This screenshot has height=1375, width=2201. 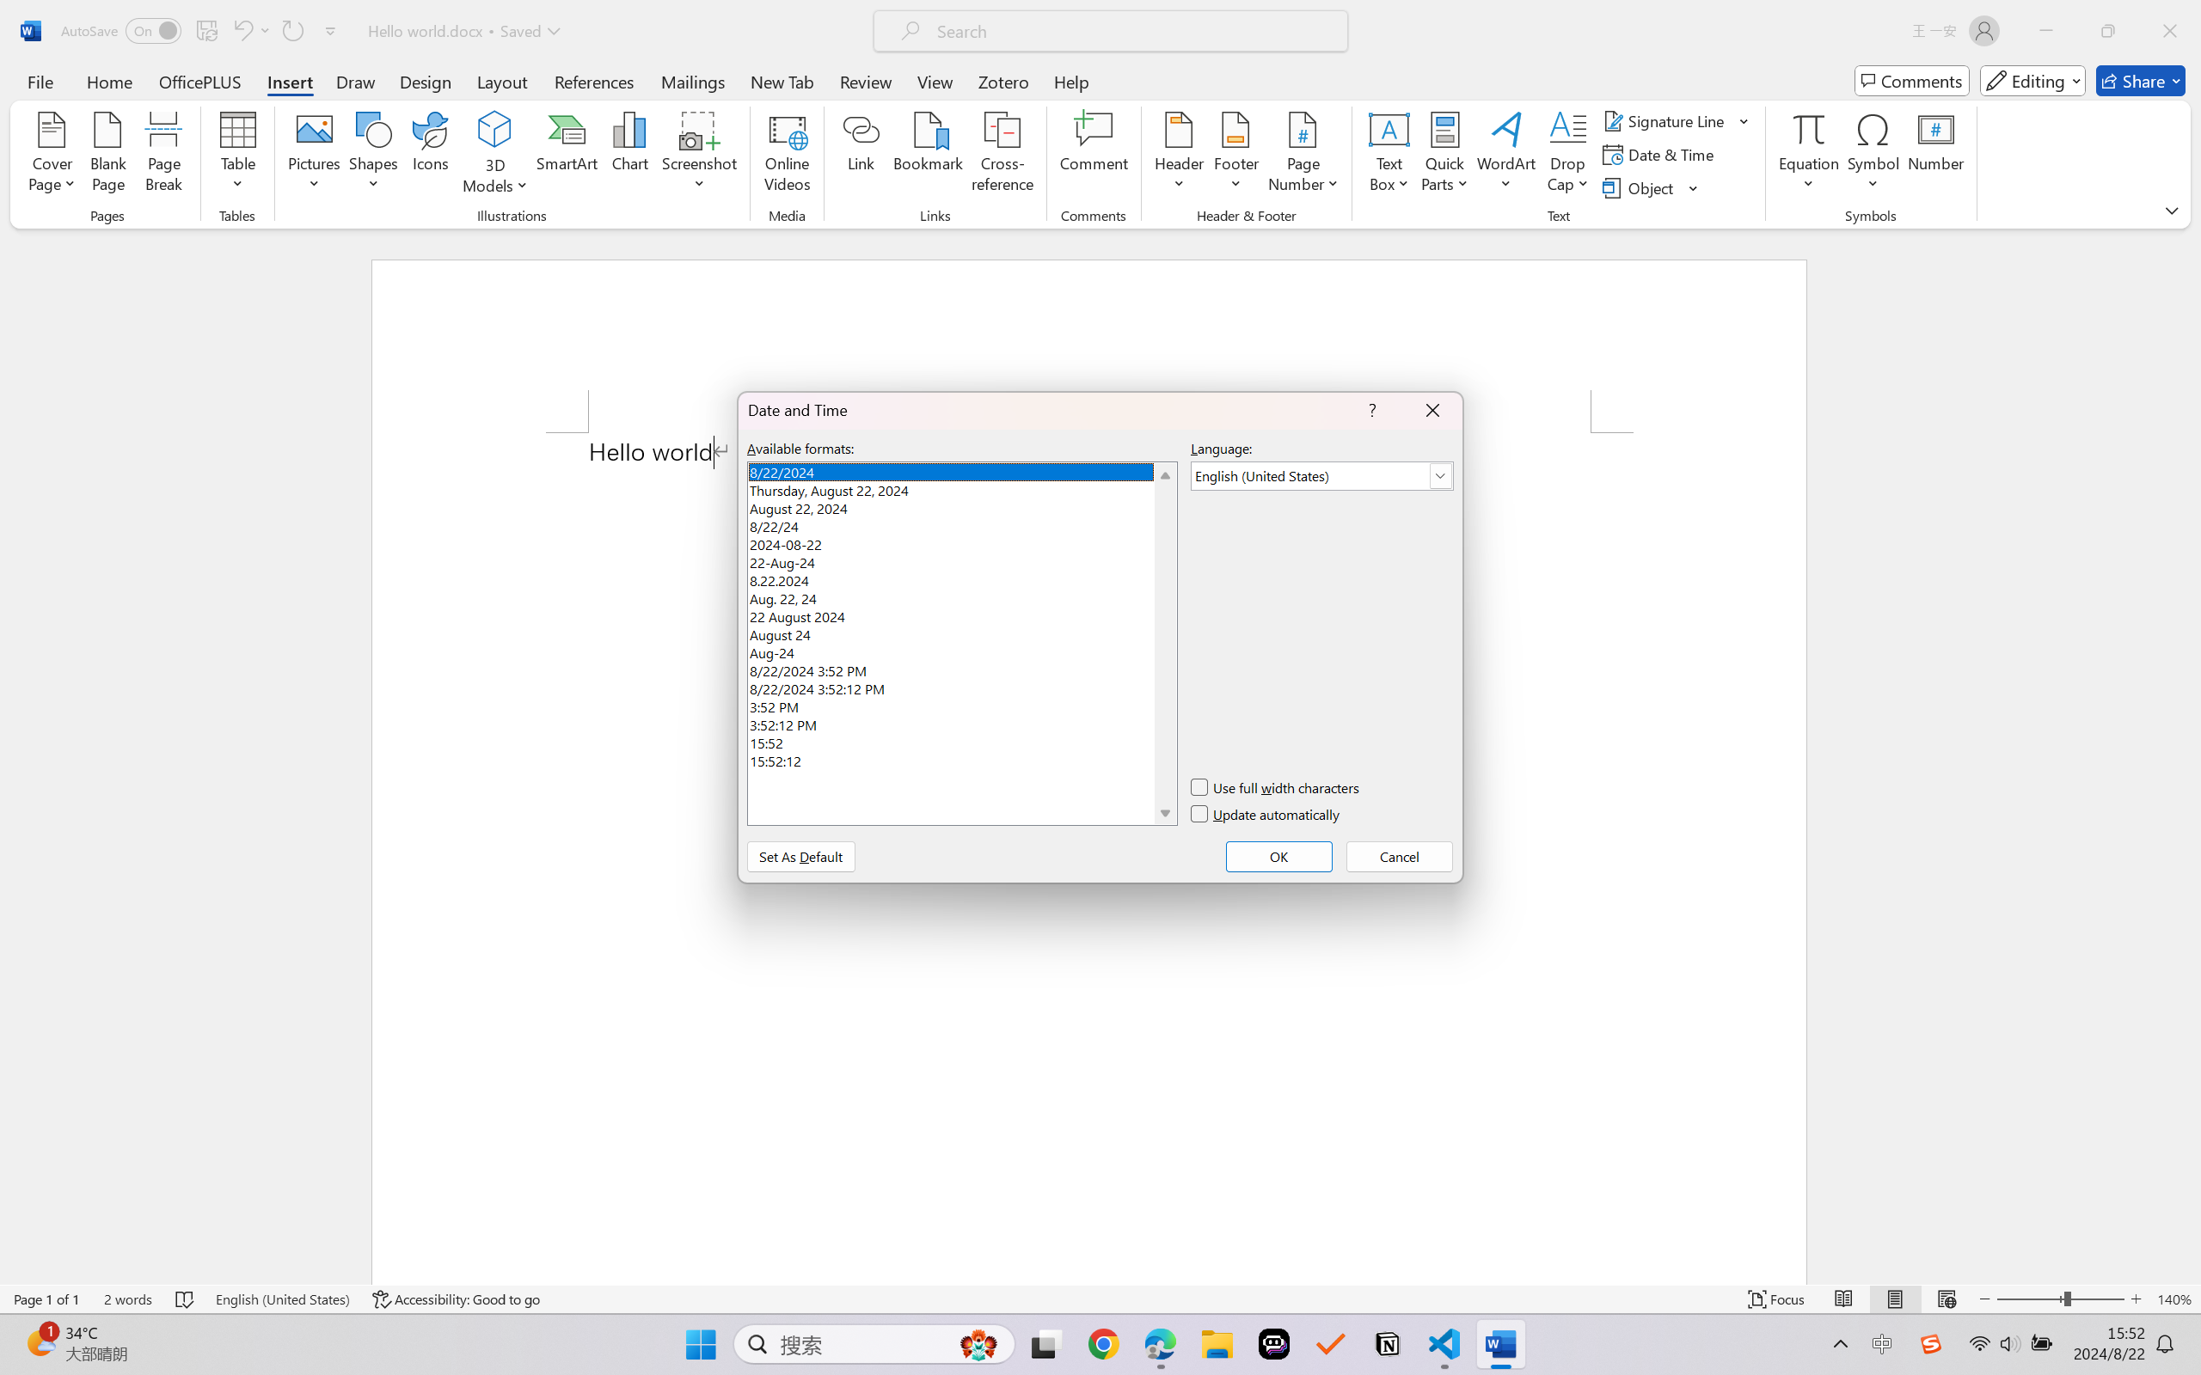 I want to click on OK, so click(x=1279, y=856).